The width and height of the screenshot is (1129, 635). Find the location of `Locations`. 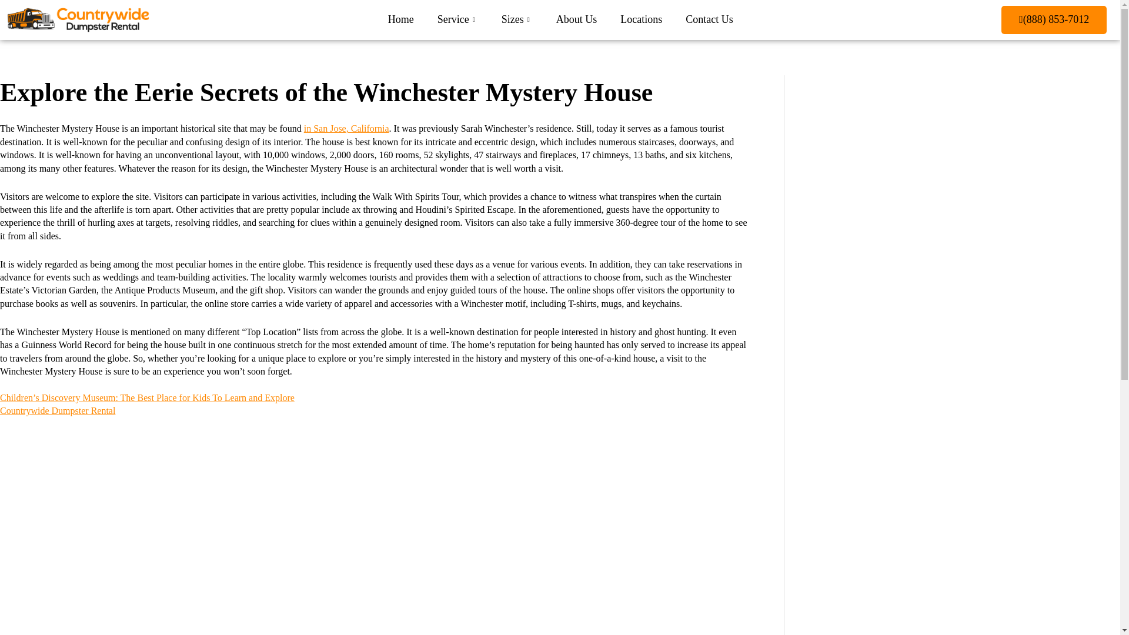

Locations is located at coordinates (641, 20).